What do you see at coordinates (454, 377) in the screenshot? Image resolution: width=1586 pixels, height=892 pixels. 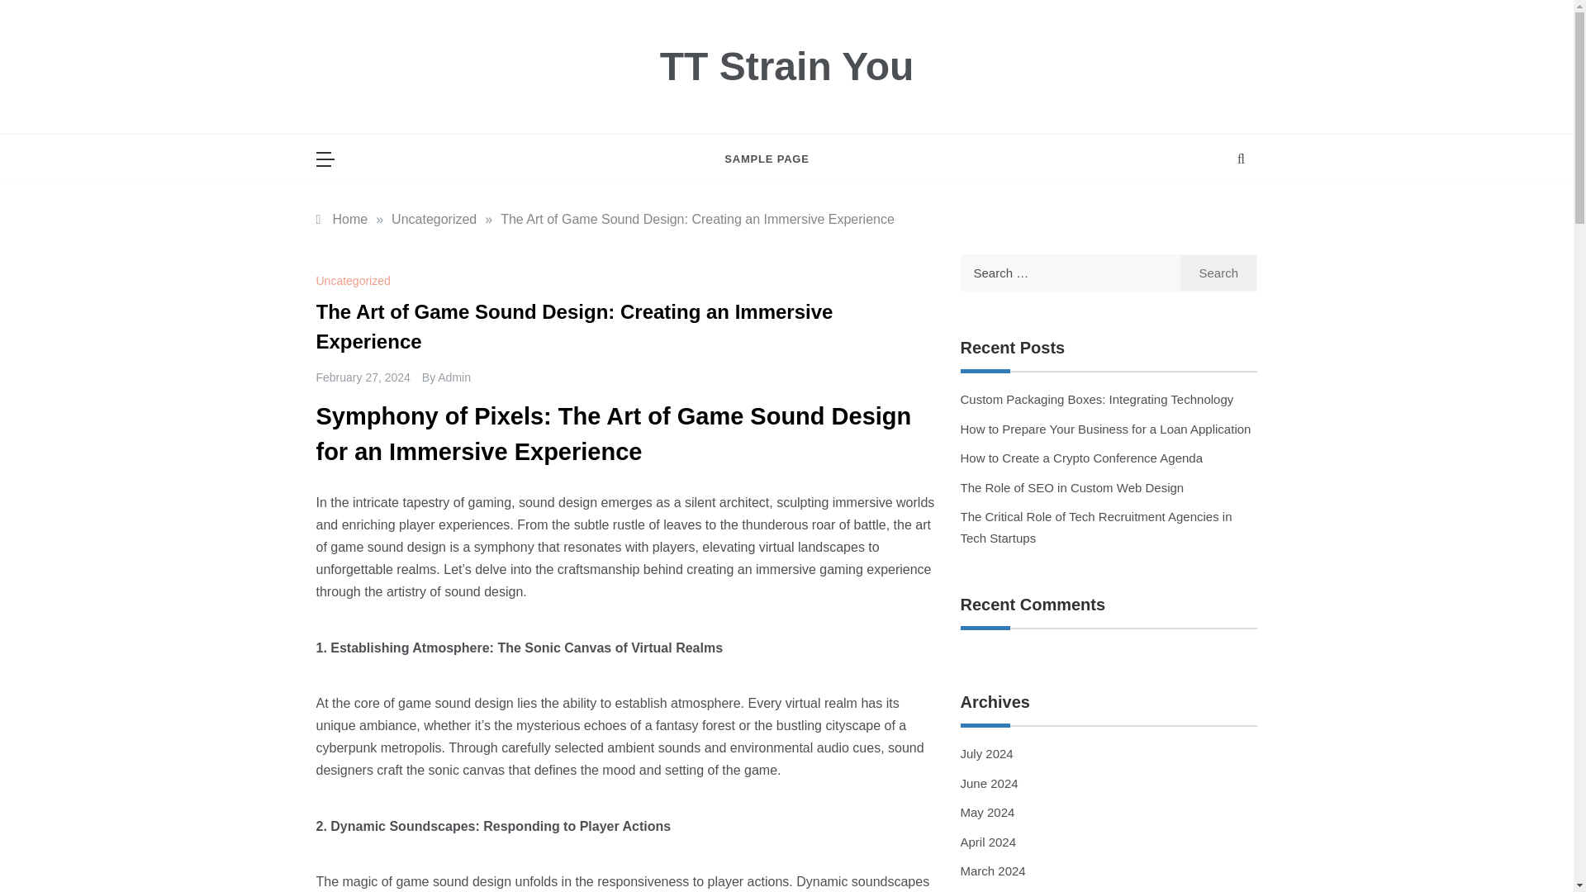 I see `Admin` at bounding box center [454, 377].